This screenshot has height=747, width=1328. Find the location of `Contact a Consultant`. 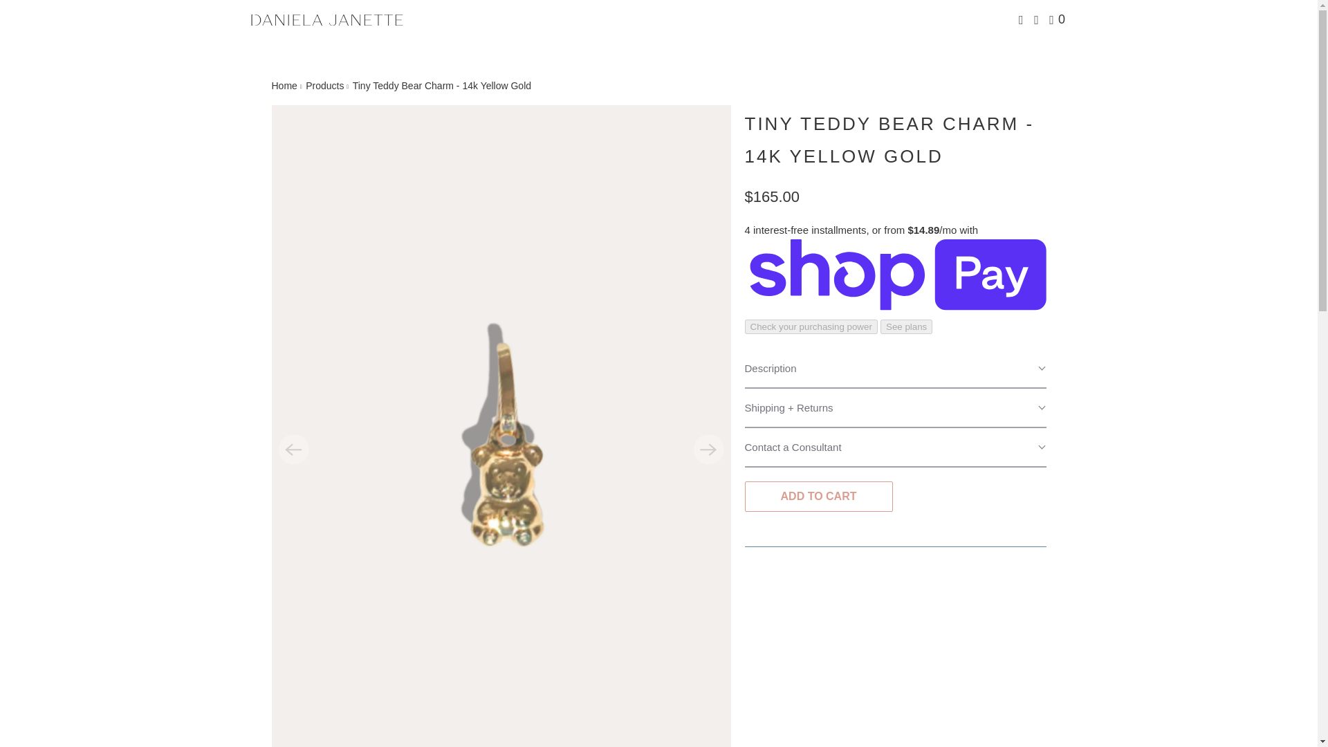

Contact a Consultant is located at coordinates (895, 448).